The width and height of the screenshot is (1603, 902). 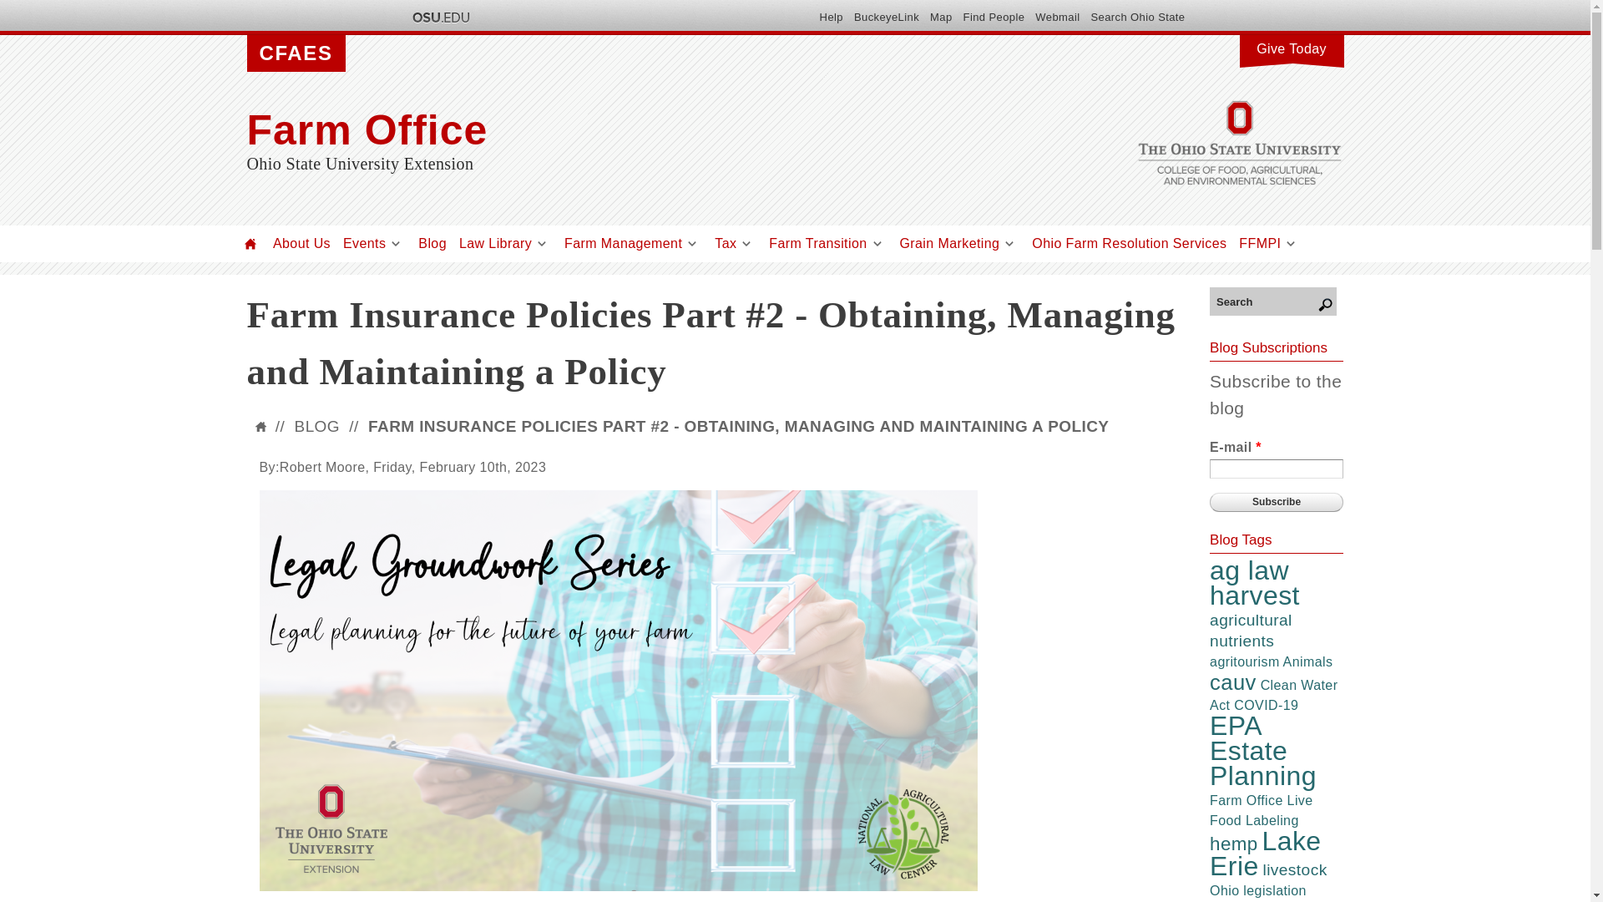 I want to click on Home, so click(x=250, y=243).